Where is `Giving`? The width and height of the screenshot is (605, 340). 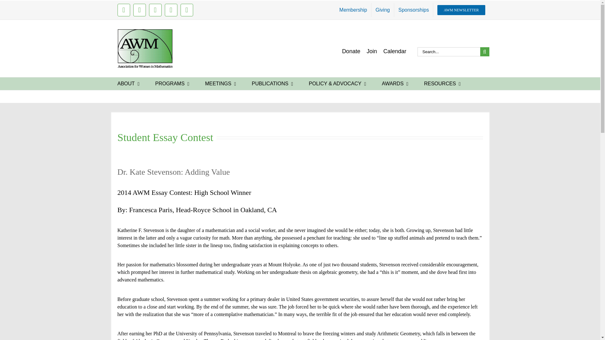 Giving is located at coordinates (383, 10).